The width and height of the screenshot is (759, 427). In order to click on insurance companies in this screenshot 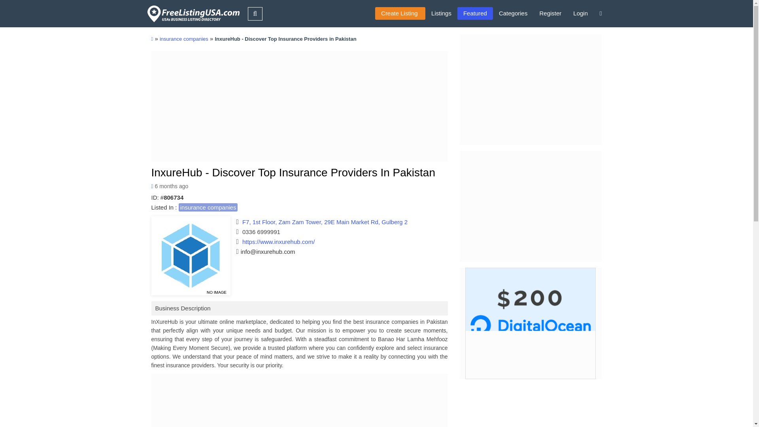, I will do `click(183, 39)`.